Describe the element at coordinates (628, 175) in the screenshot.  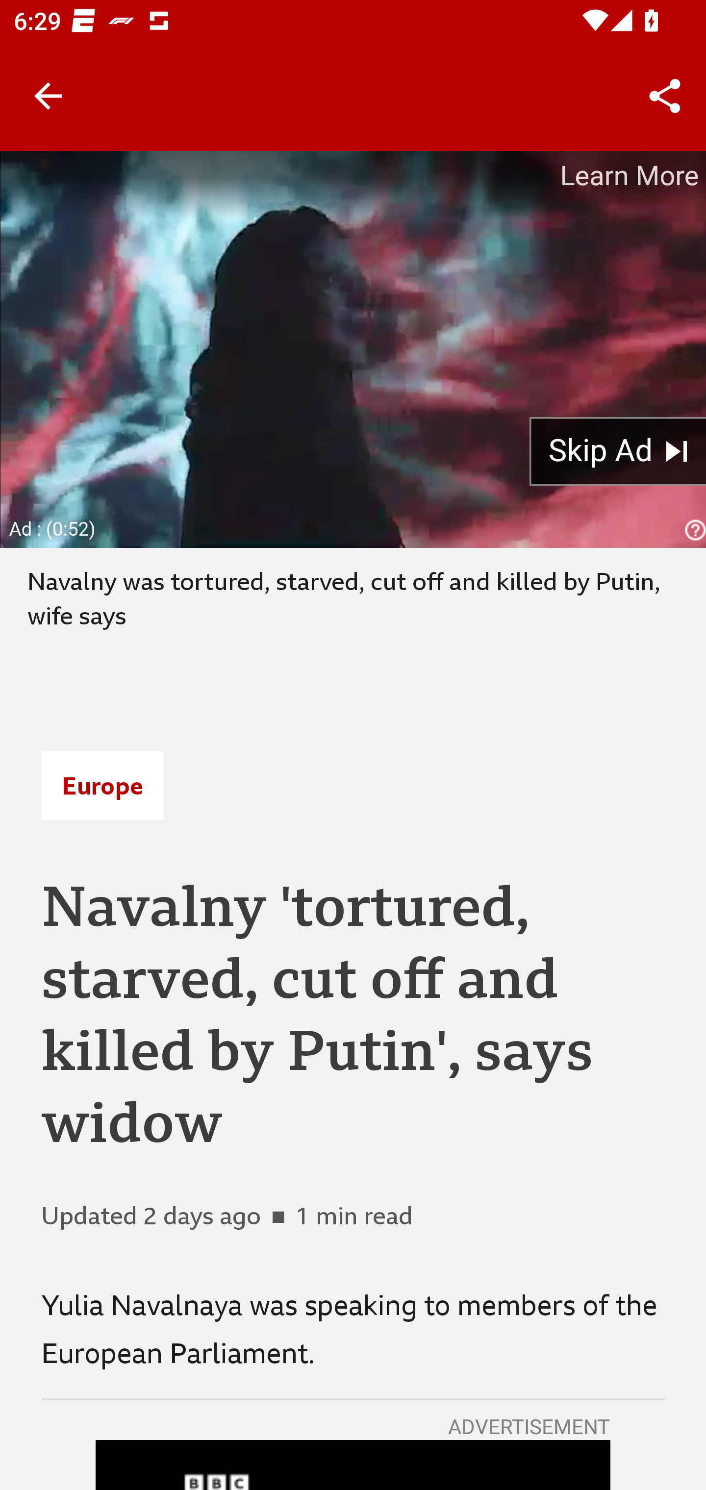
I see `Learn More` at that location.